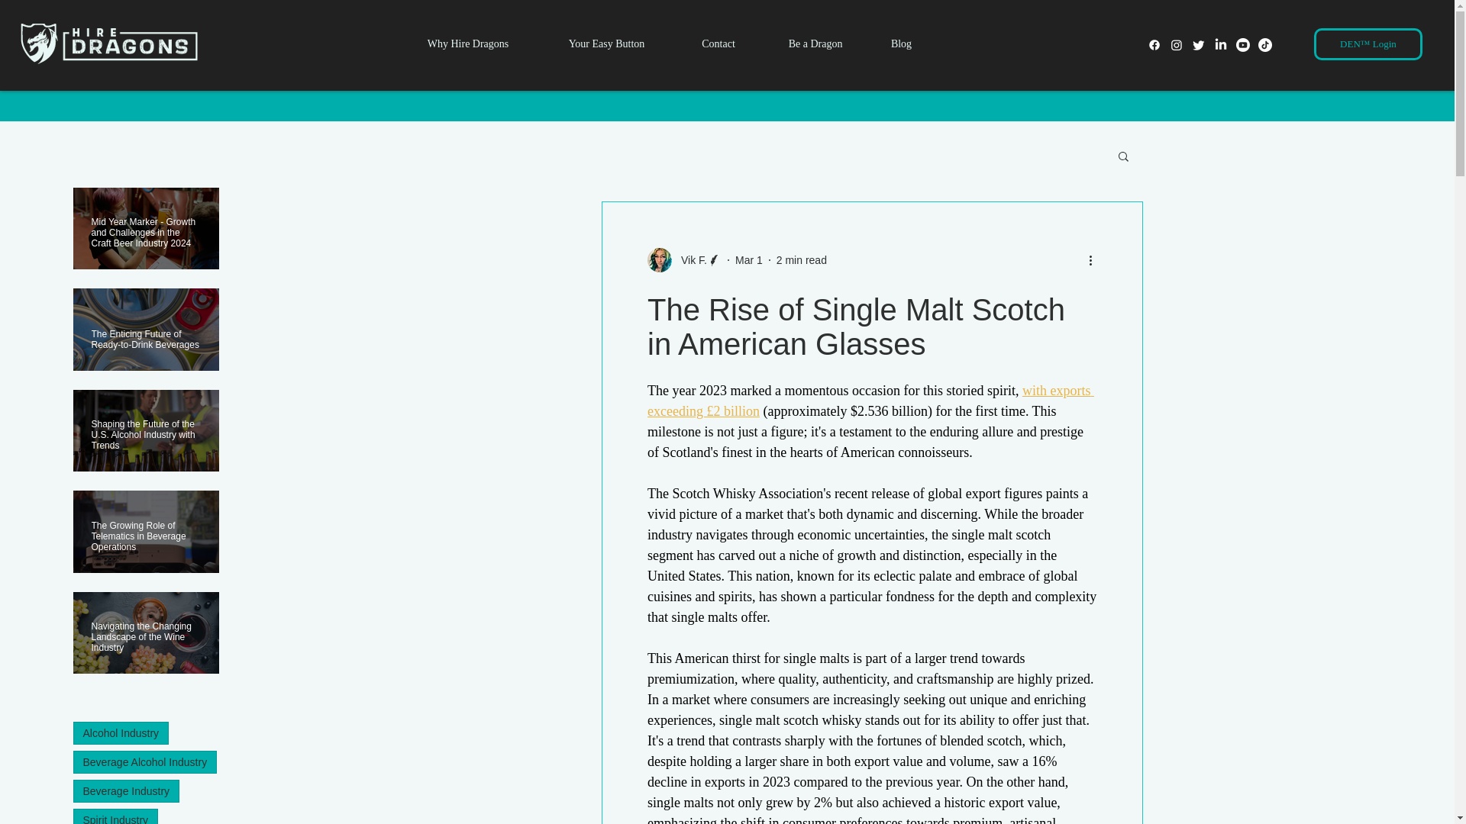 This screenshot has width=1466, height=824. What do you see at coordinates (145, 761) in the screenshot?
I see `Beverage Alcohol Industry` at bounding box center [145, 761].